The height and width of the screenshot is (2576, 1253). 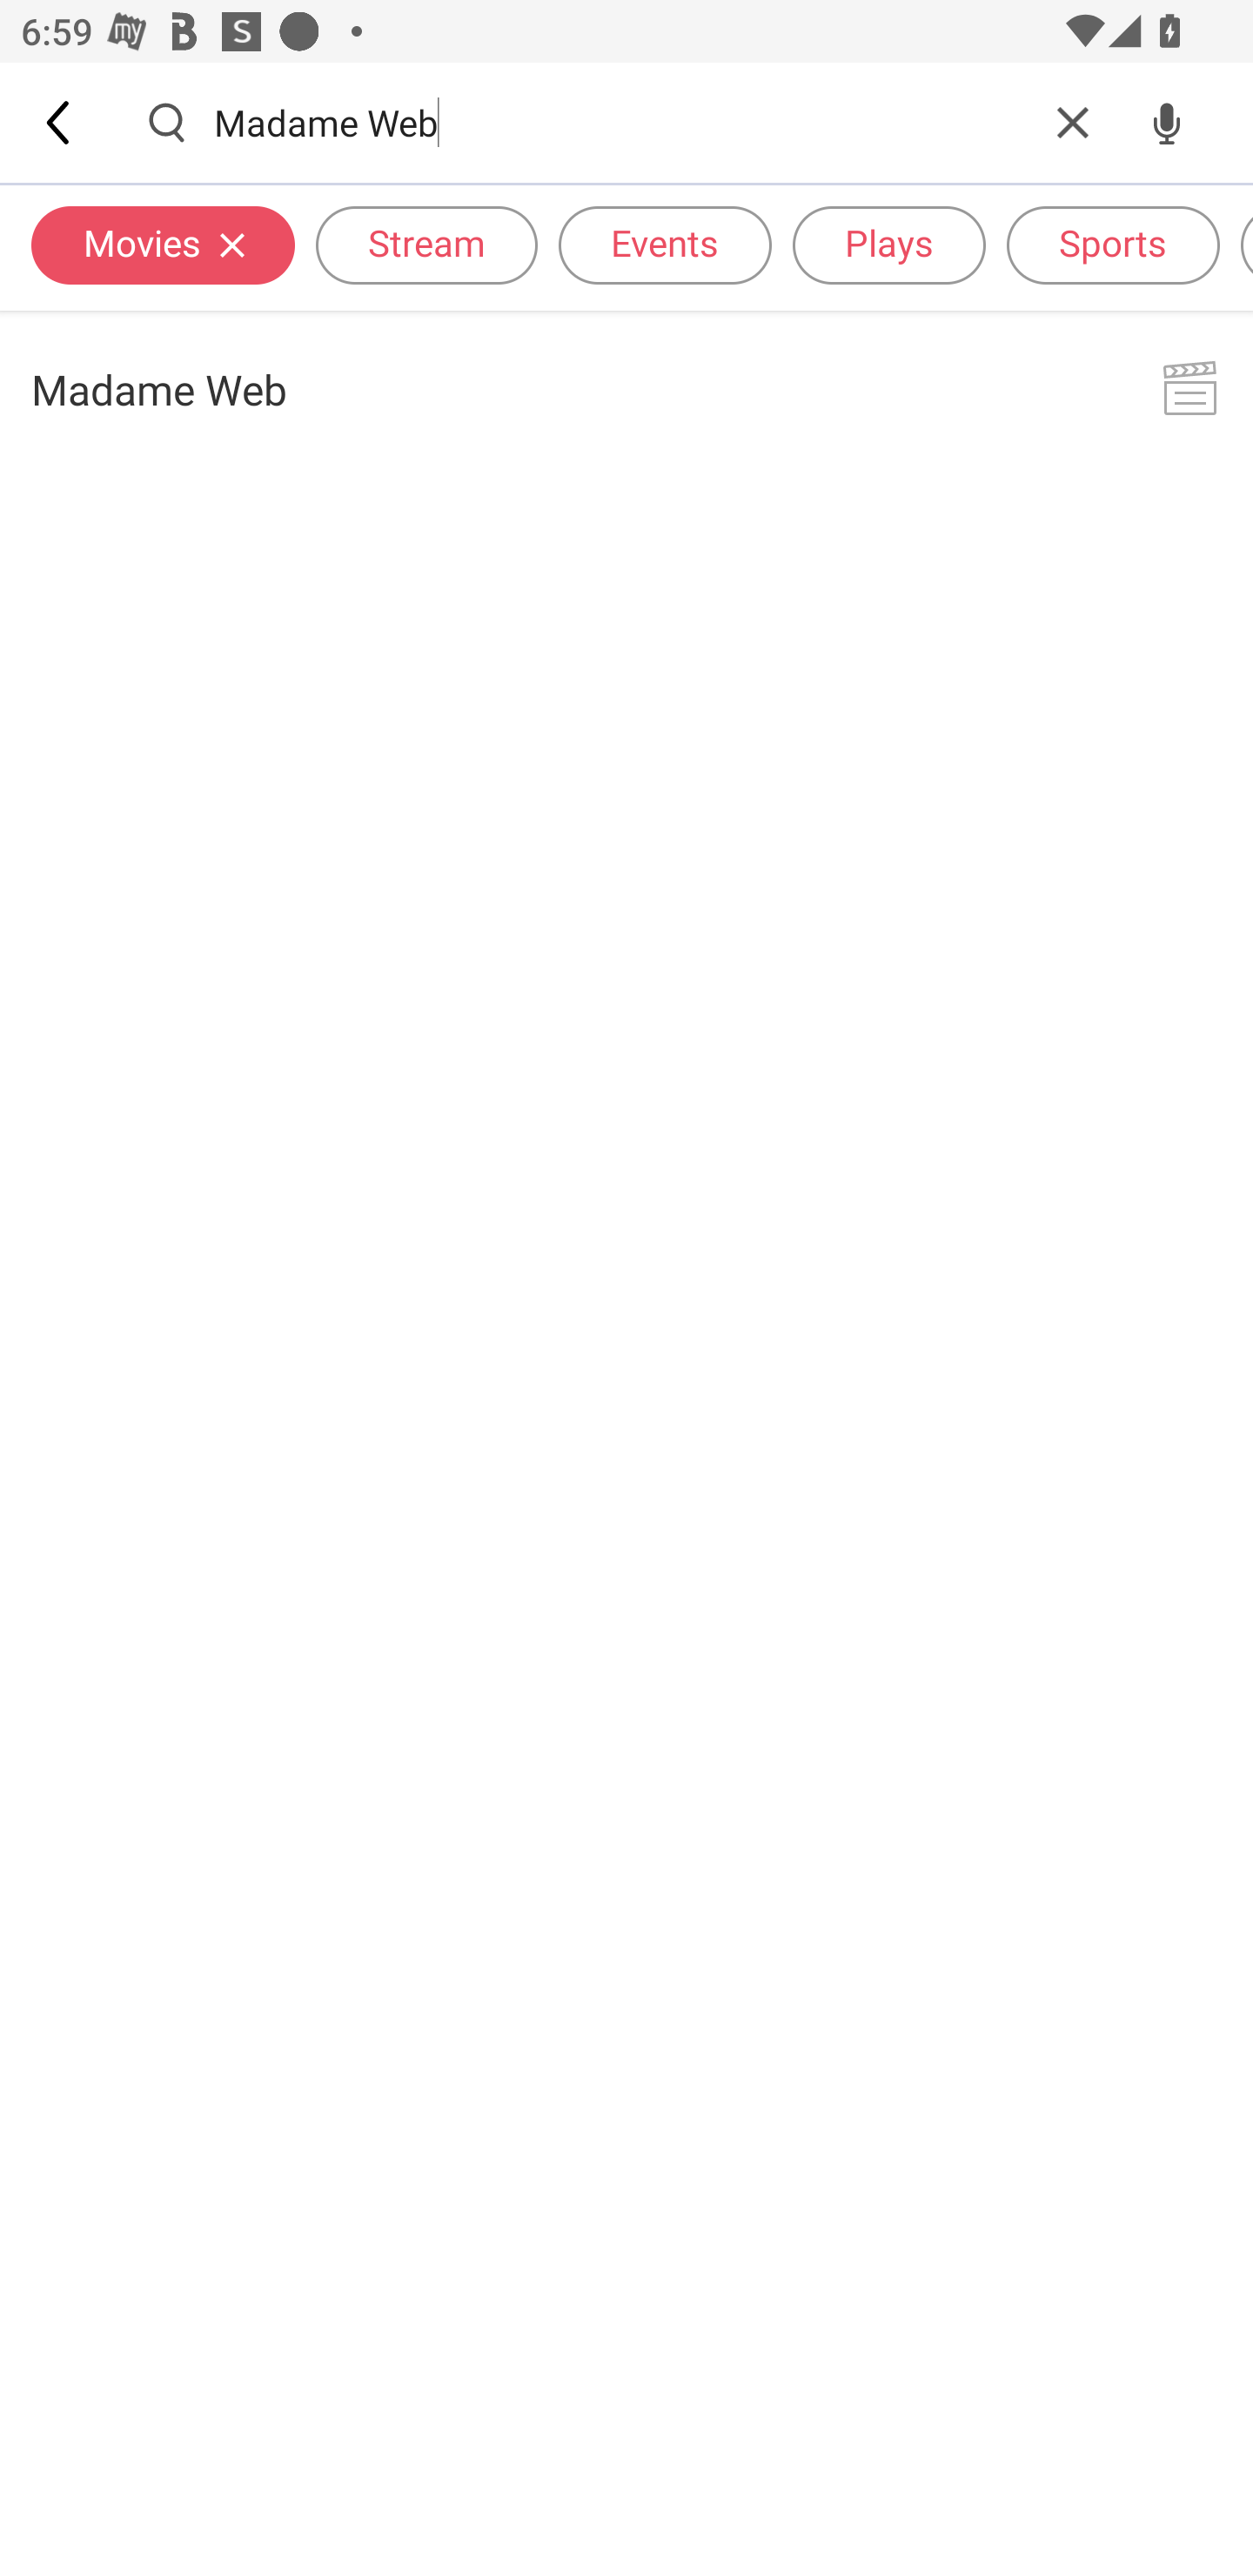 I want to click on Madame Web, so click(x=626, y=388).